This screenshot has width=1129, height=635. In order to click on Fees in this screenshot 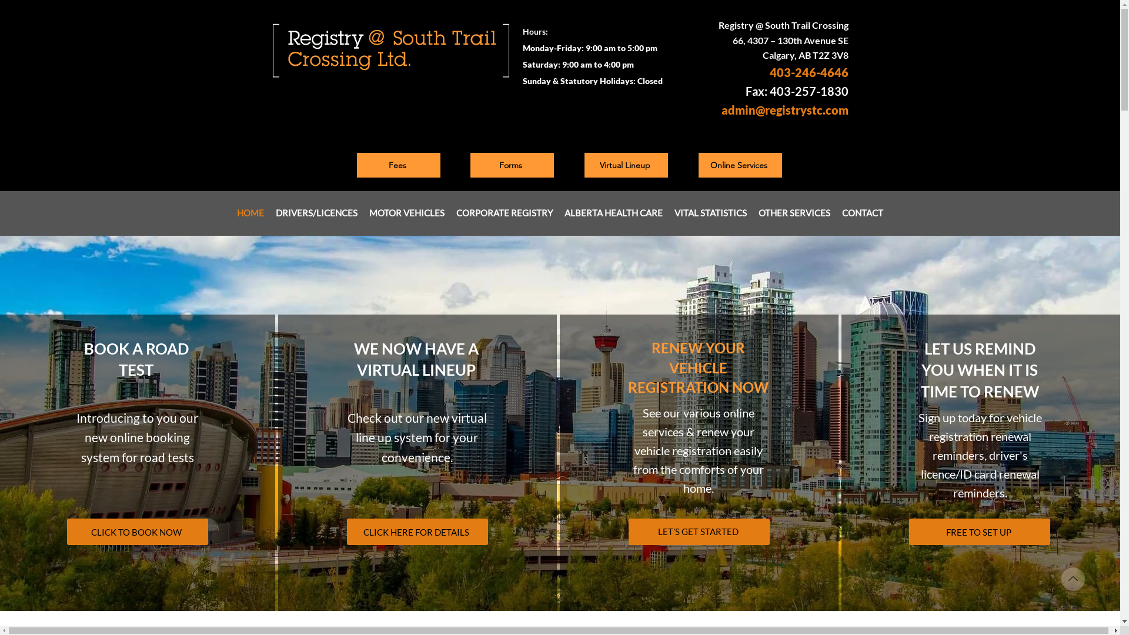, I will do `click(398, 165)`.